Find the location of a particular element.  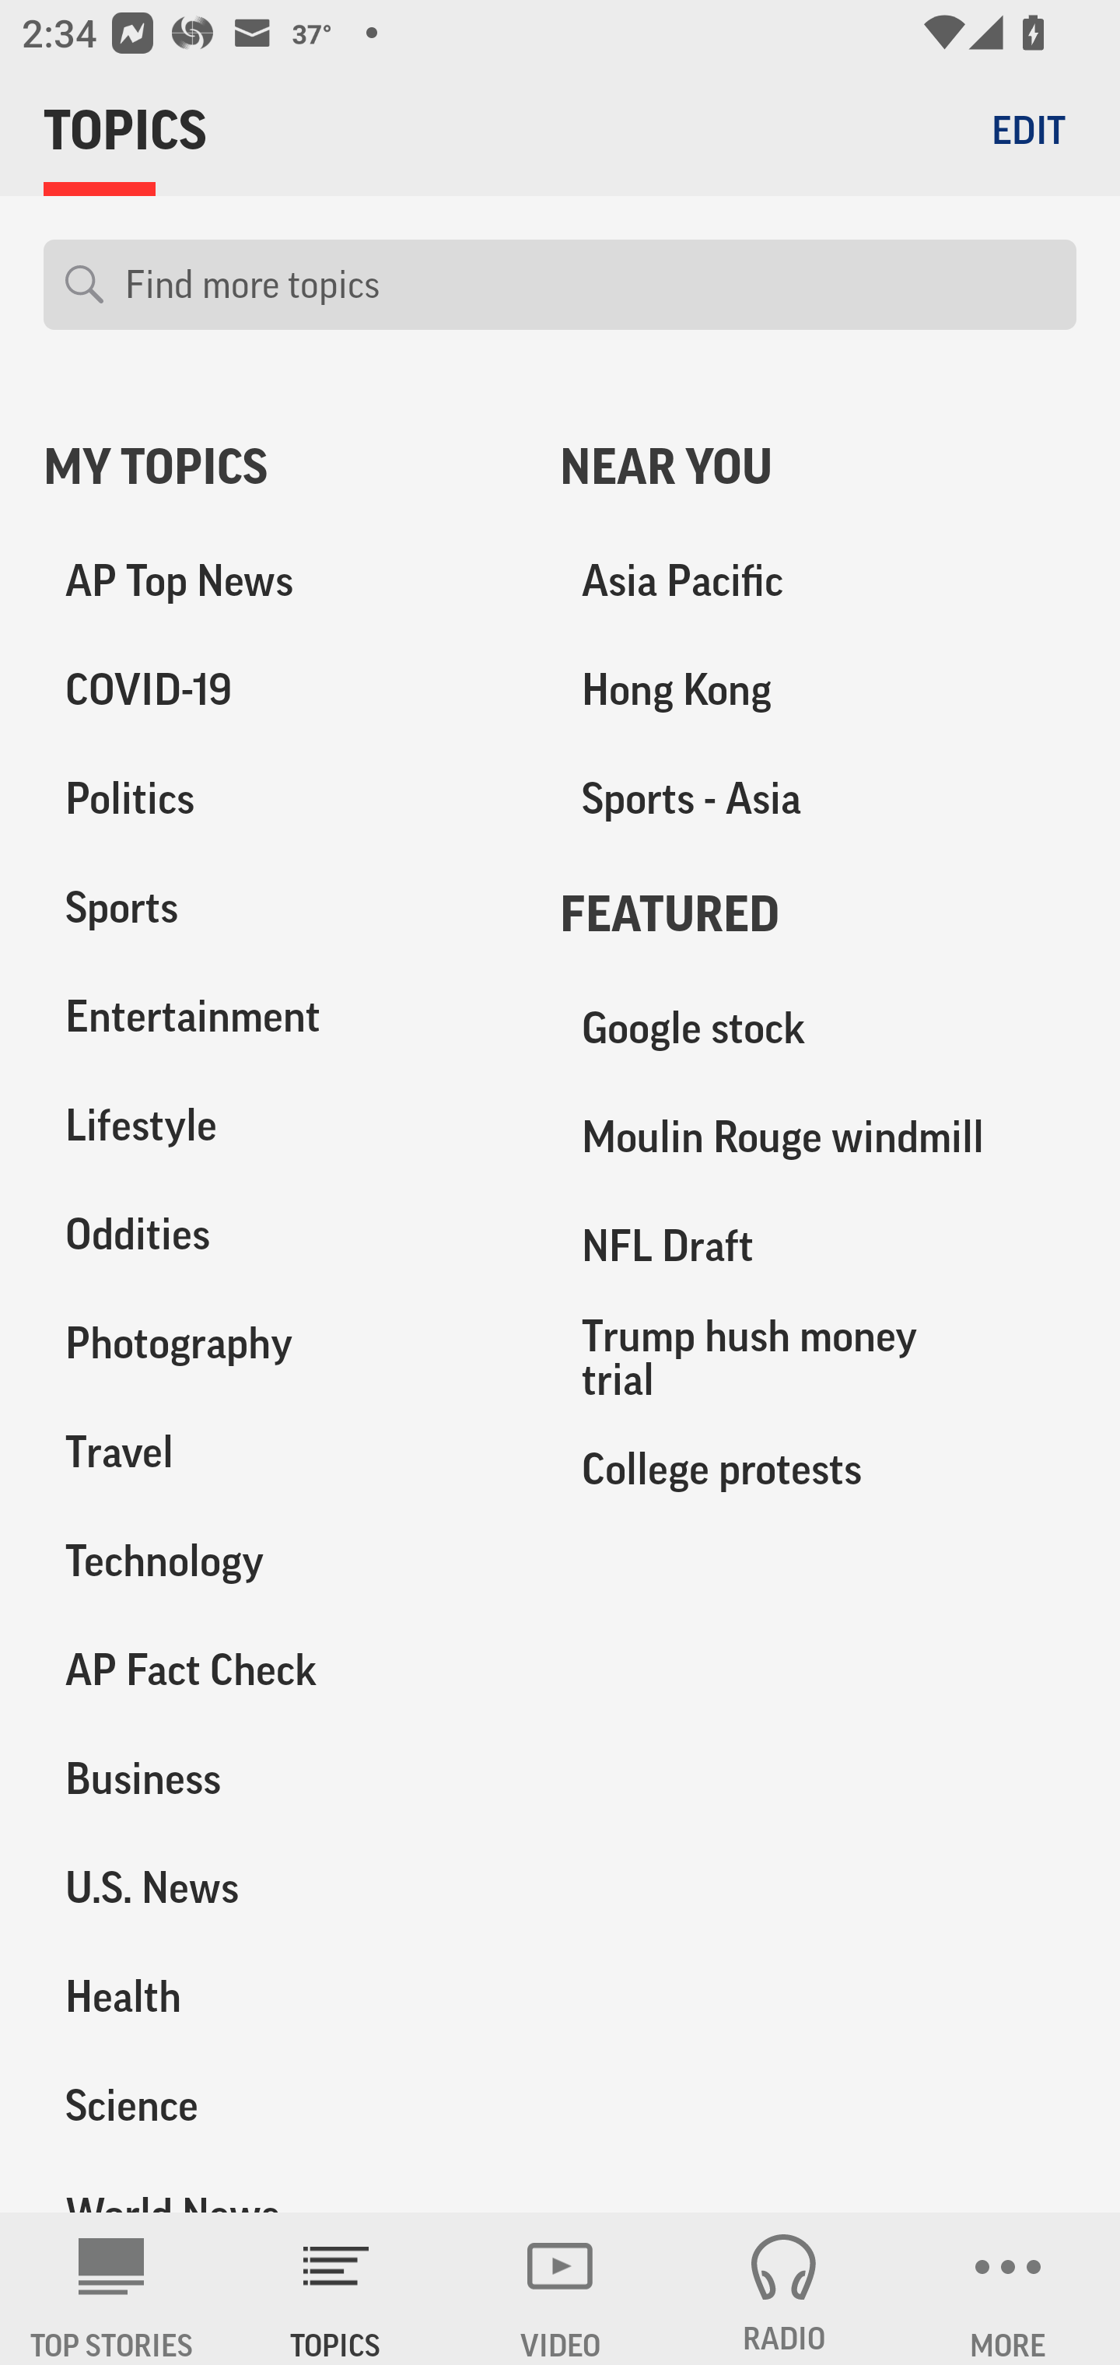

VIDEO is located at coordinates (560, 2289).